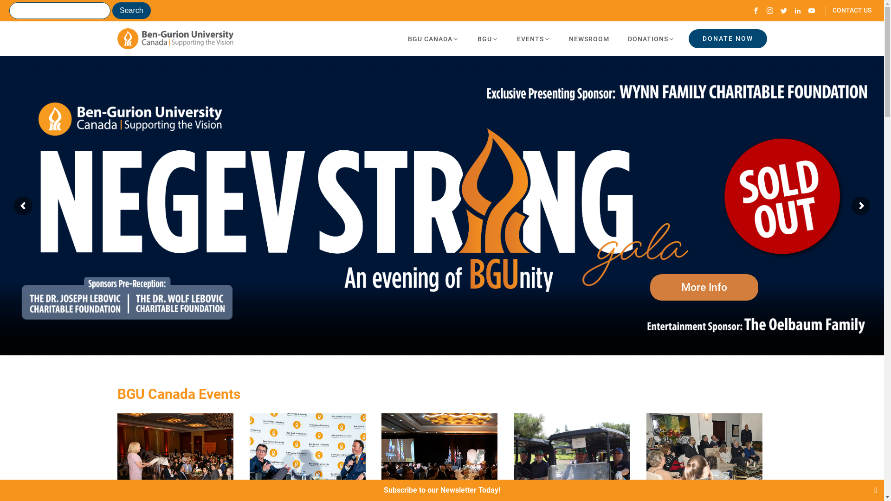  What do you see at coordinates (534, 39) in the screenshot?
I see `EVENTS` at bounding box center [534, 39].